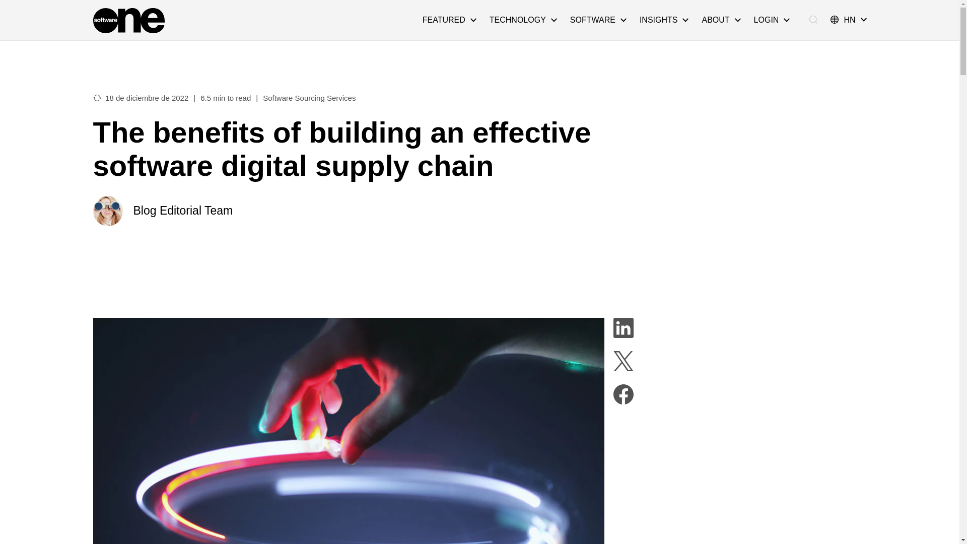  What do you see at coordinates (664, 20) in the screenshot?
I see `INSIGHTS` at bounding box center [664, 20].